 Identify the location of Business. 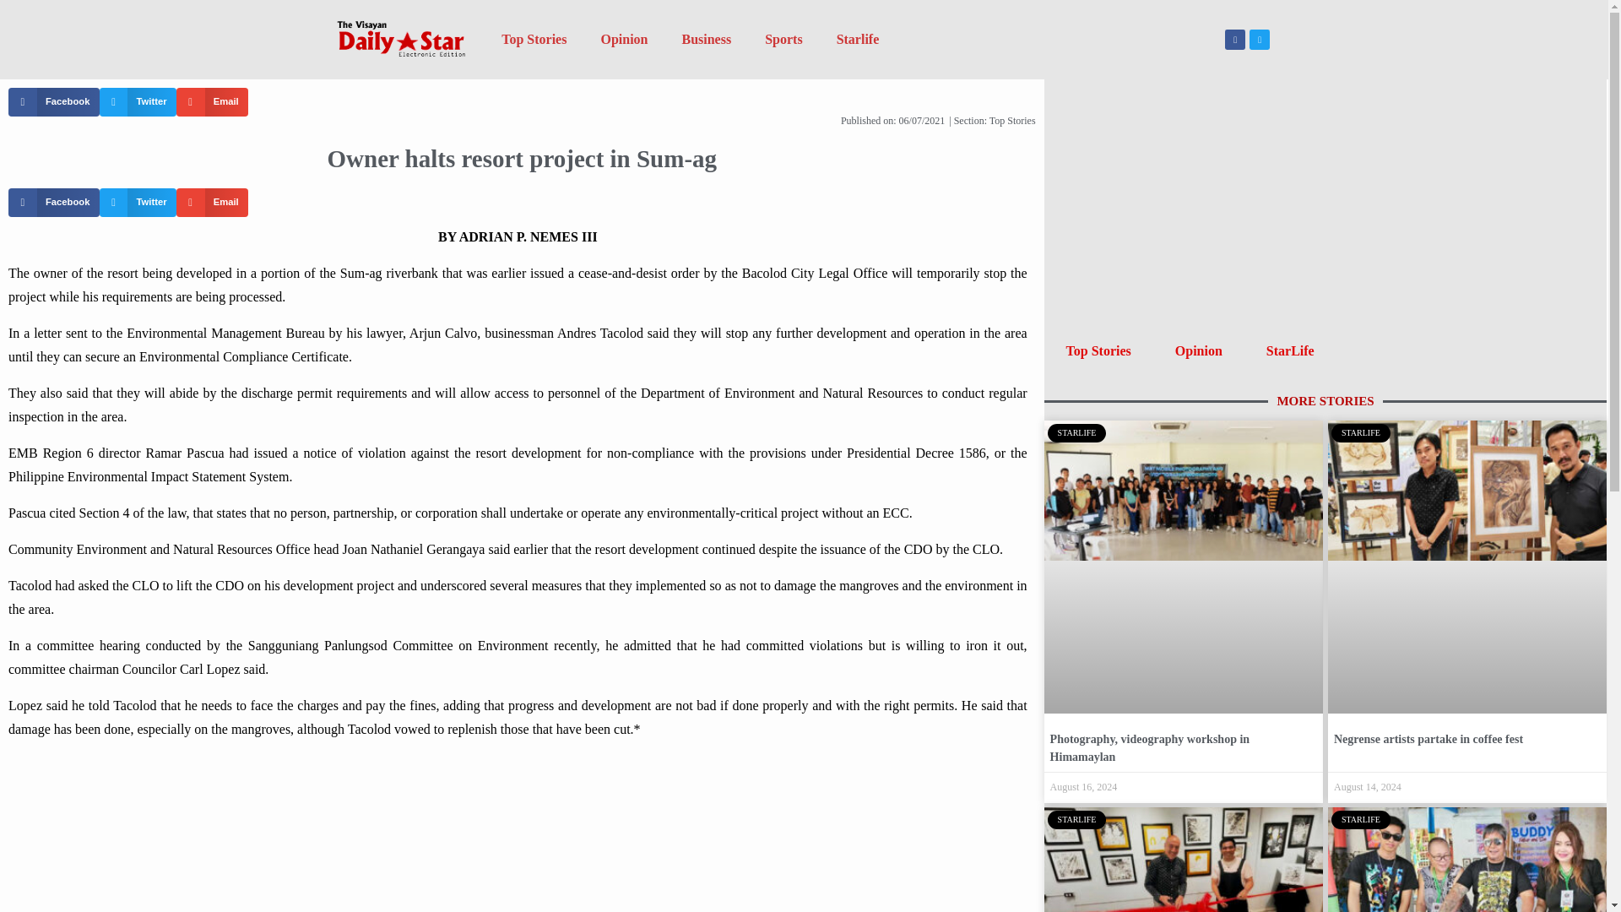
(706, 39).